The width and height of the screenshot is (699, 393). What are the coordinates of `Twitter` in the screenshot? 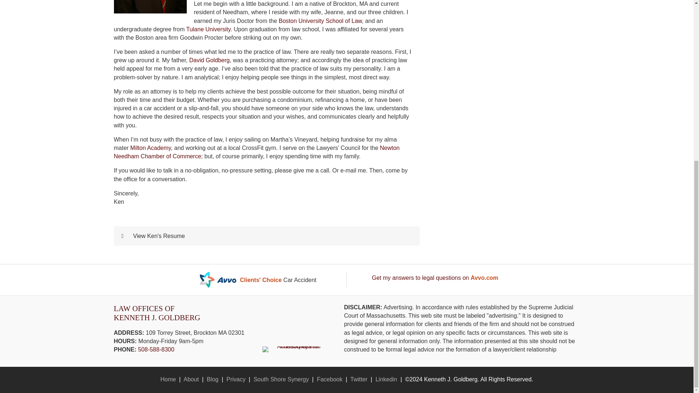 It's located at (359, 379).